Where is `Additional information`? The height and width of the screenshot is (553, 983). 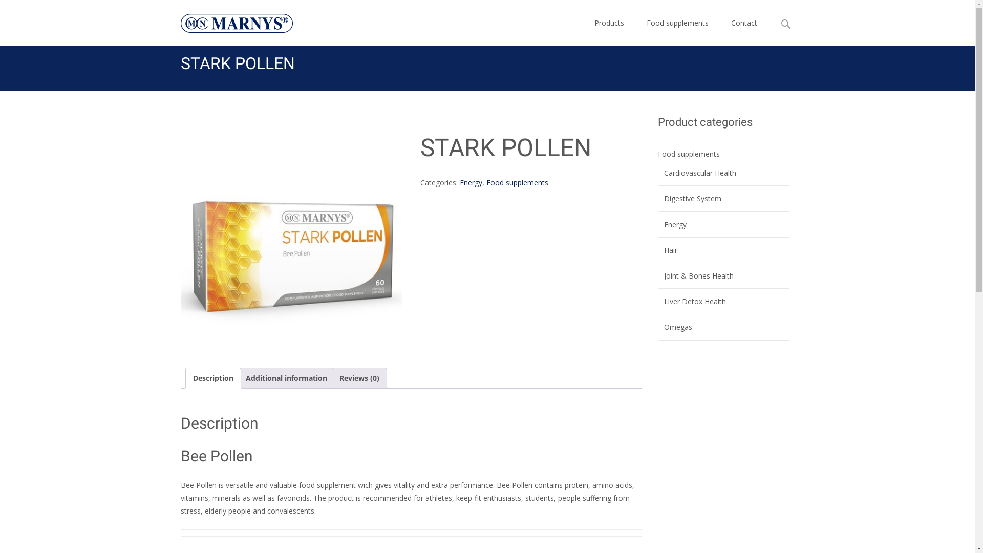 Additional information is located at coordinates (287, 378).